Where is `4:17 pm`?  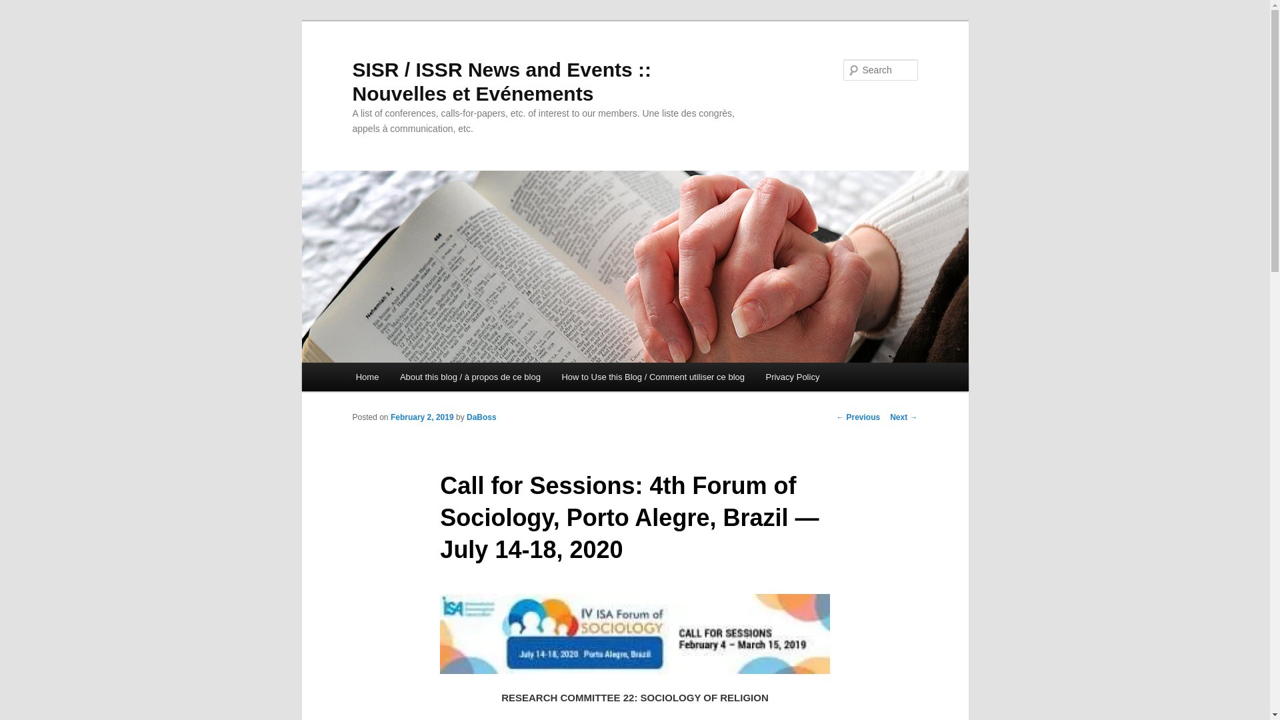 4:17 pm is located at coordinates (422, 417).